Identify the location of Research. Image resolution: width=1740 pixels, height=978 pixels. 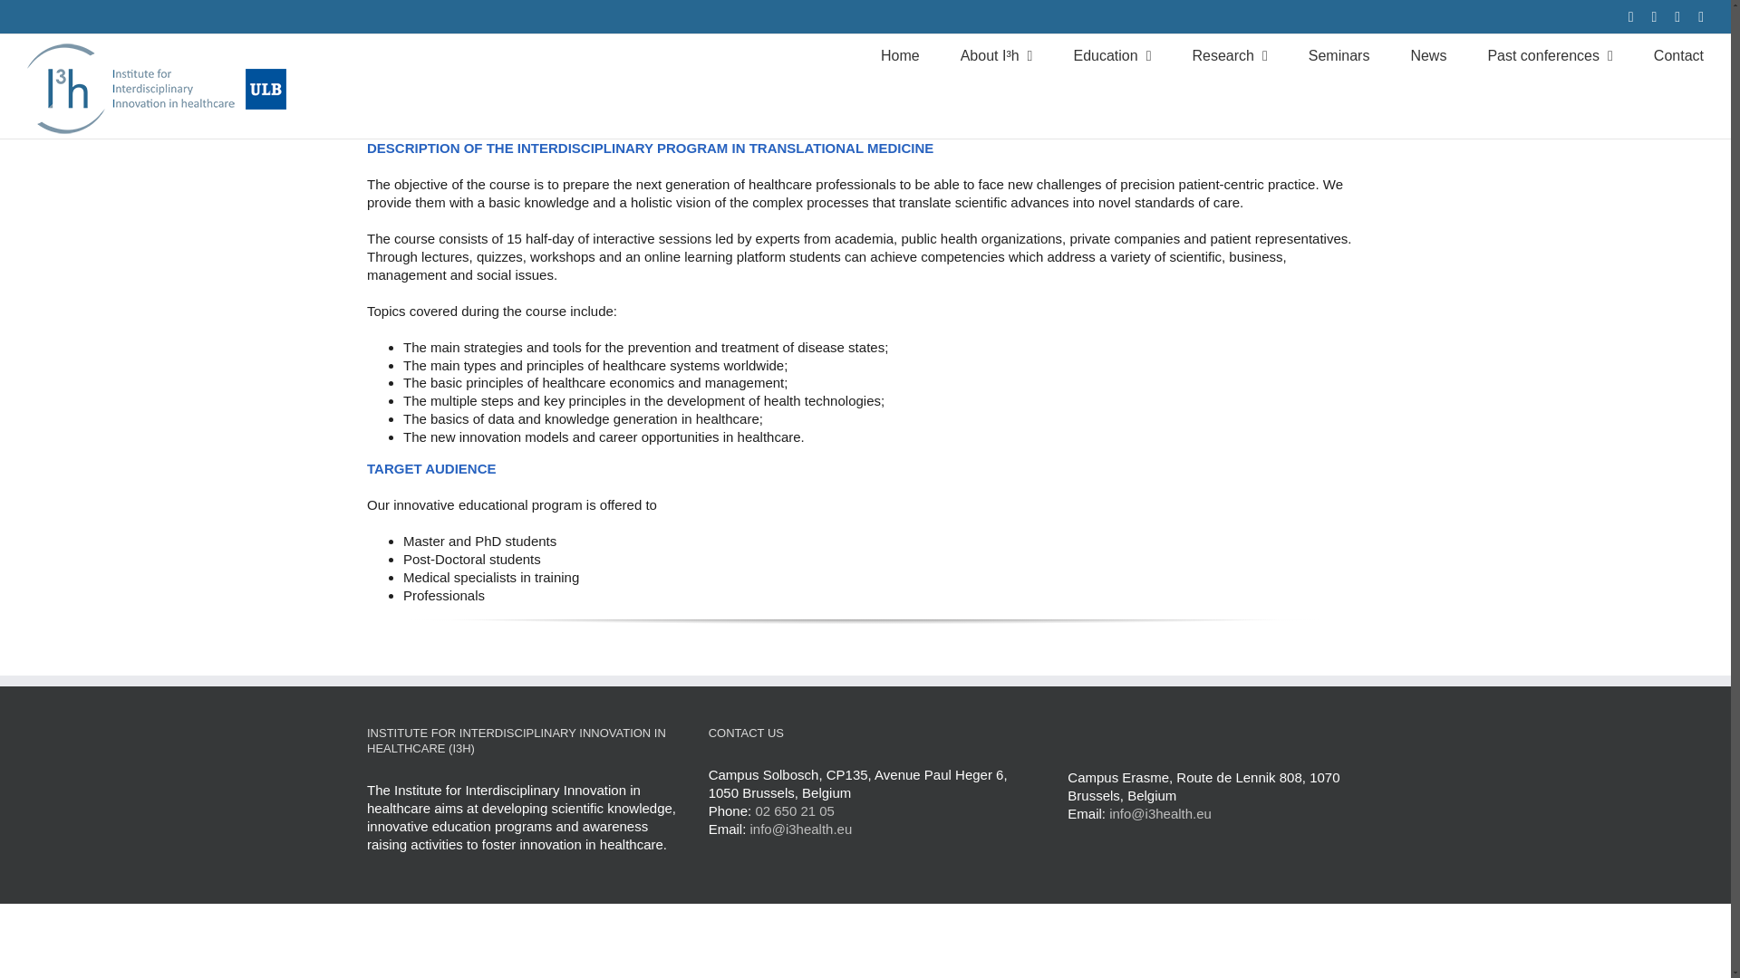
(1229, 54).